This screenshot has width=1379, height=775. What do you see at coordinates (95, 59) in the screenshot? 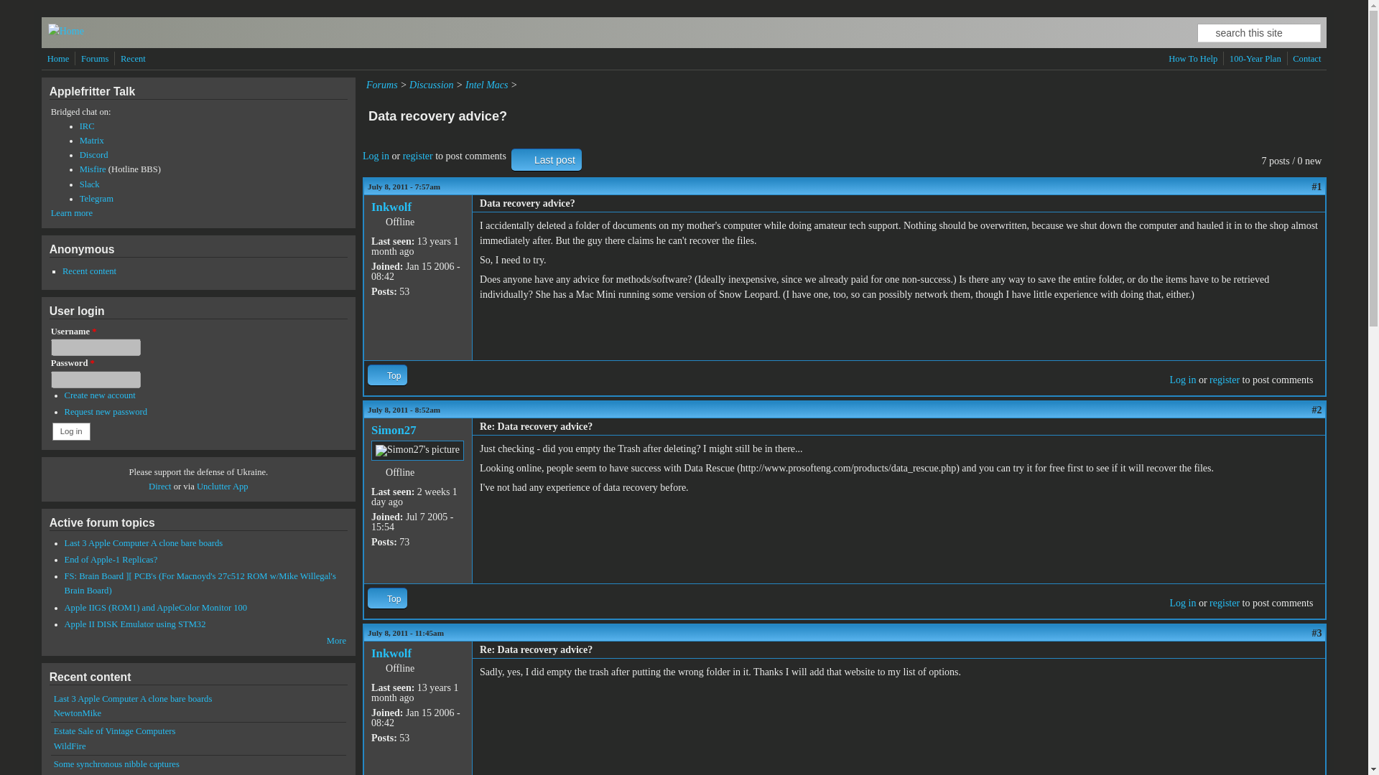
I see `Forums` at bounding box center [95, 59].